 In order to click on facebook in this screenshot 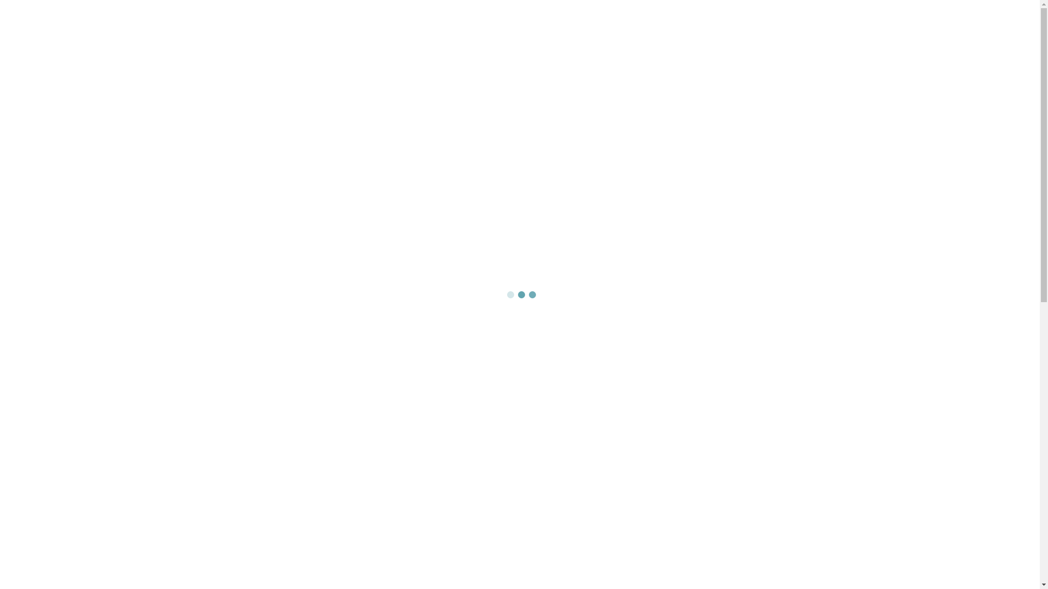, I will do `click(589, 216)`.